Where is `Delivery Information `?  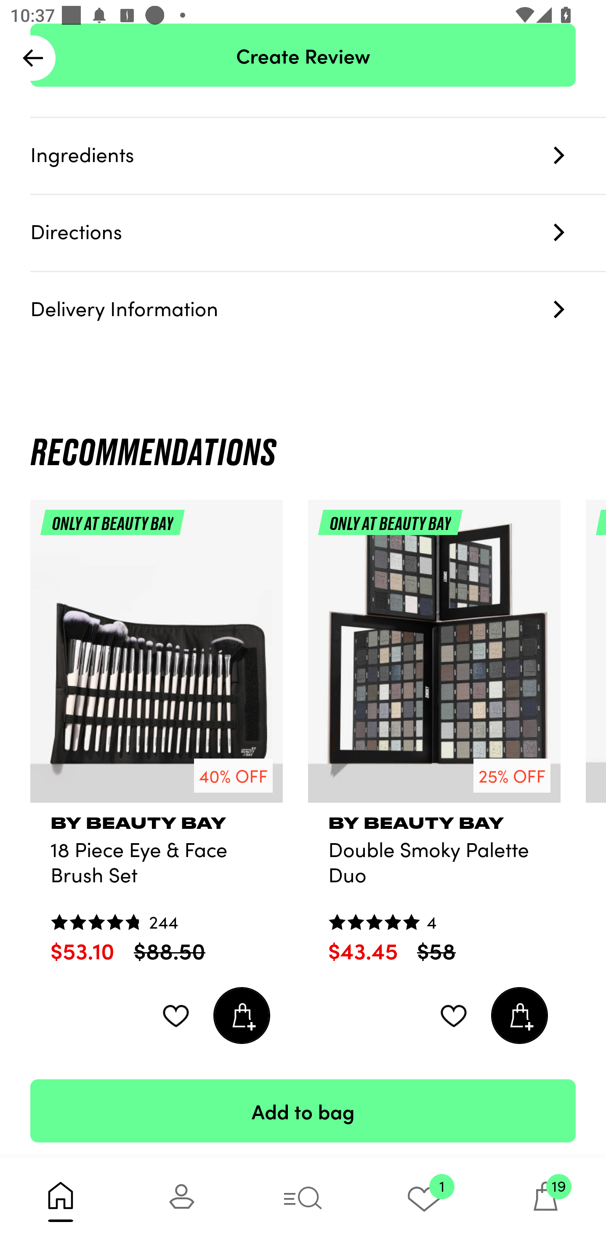
Delivery Information  is located at coordinates (318, 310).